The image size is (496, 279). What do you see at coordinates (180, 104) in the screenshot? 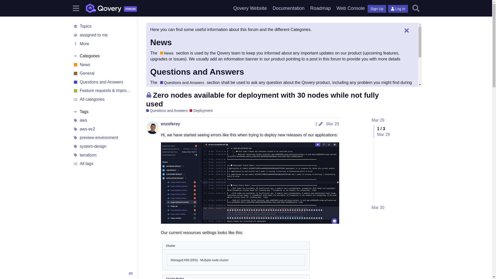
I see `look at this page` at bounding box center [180, 104].